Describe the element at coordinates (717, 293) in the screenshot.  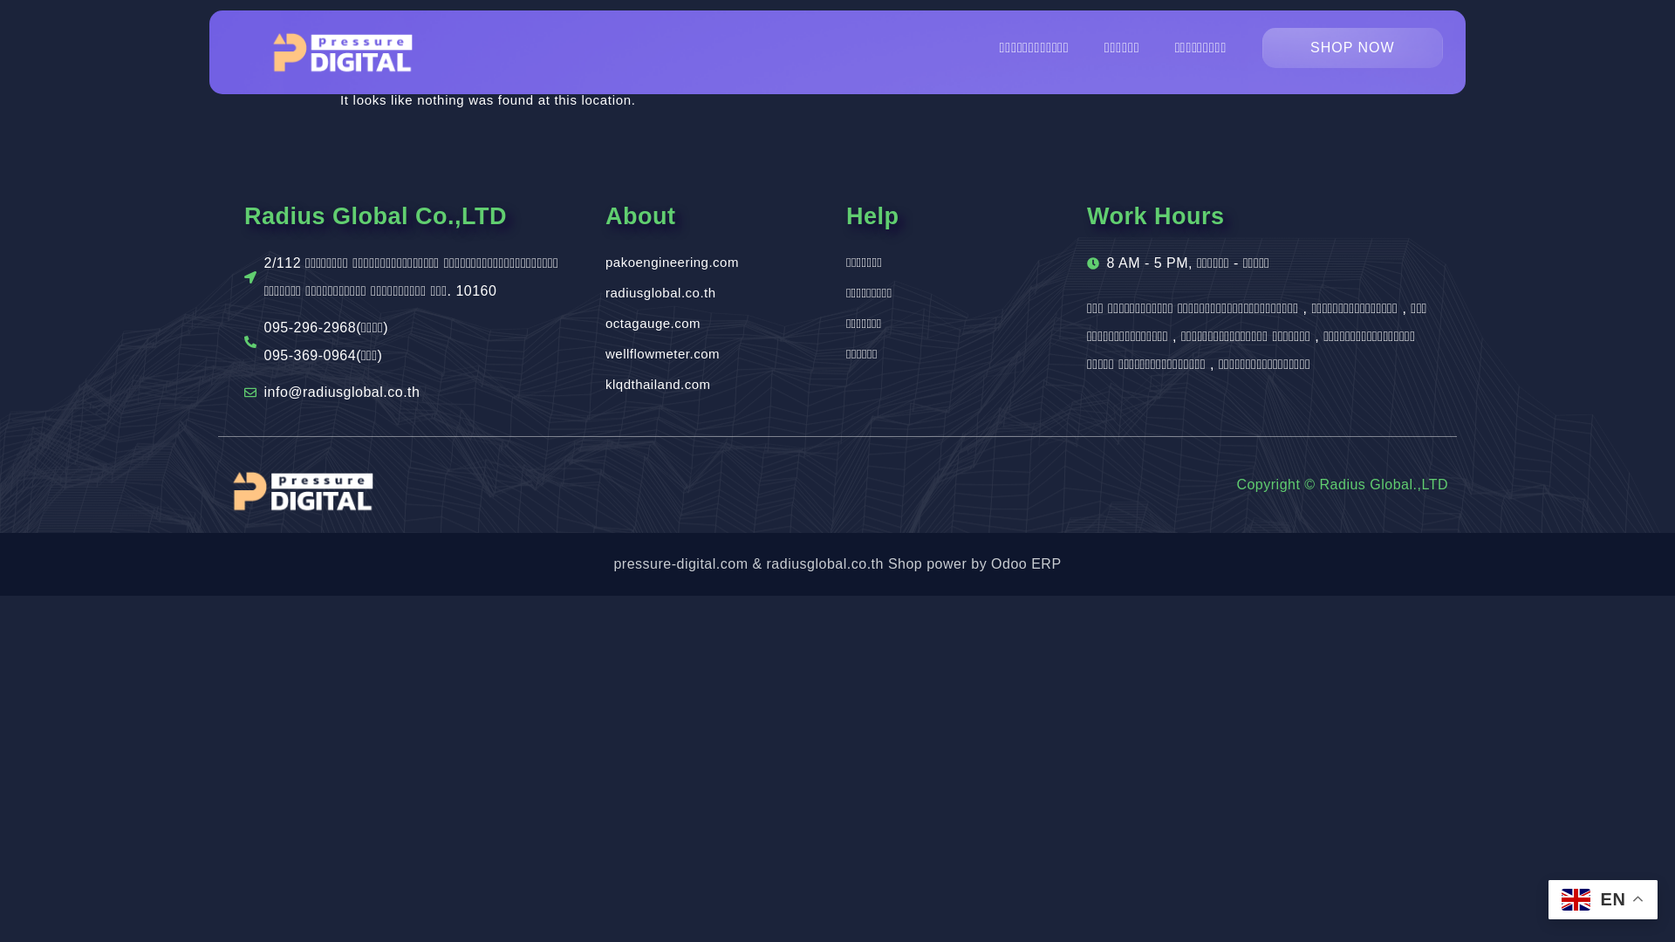
I see `radiusglobal.co.th` at that location.